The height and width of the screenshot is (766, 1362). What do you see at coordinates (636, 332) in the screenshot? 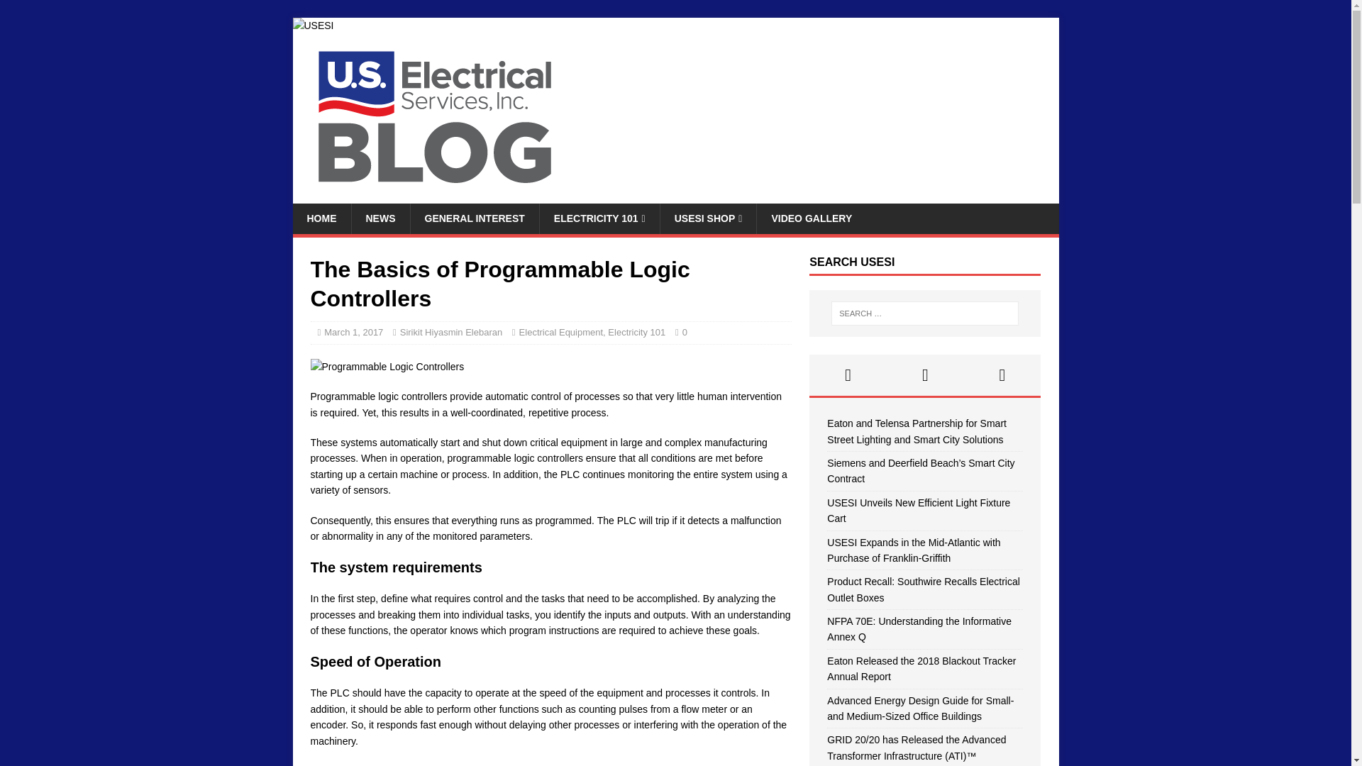
I see `Electricity 101` at bounding box center [636, 332].